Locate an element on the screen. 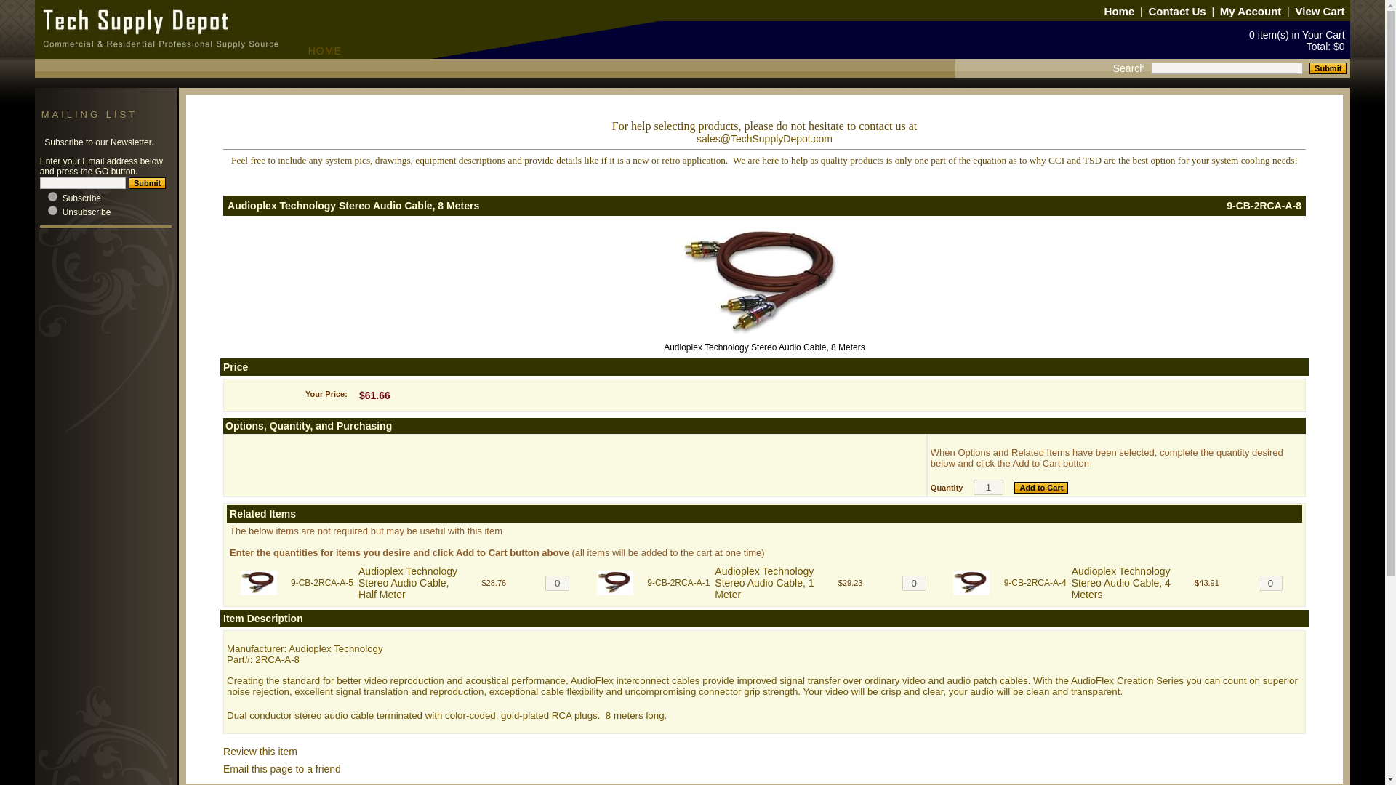 The width and height of the screenshot is (1396, 785). 0 is located at coordinates (1271, 583).